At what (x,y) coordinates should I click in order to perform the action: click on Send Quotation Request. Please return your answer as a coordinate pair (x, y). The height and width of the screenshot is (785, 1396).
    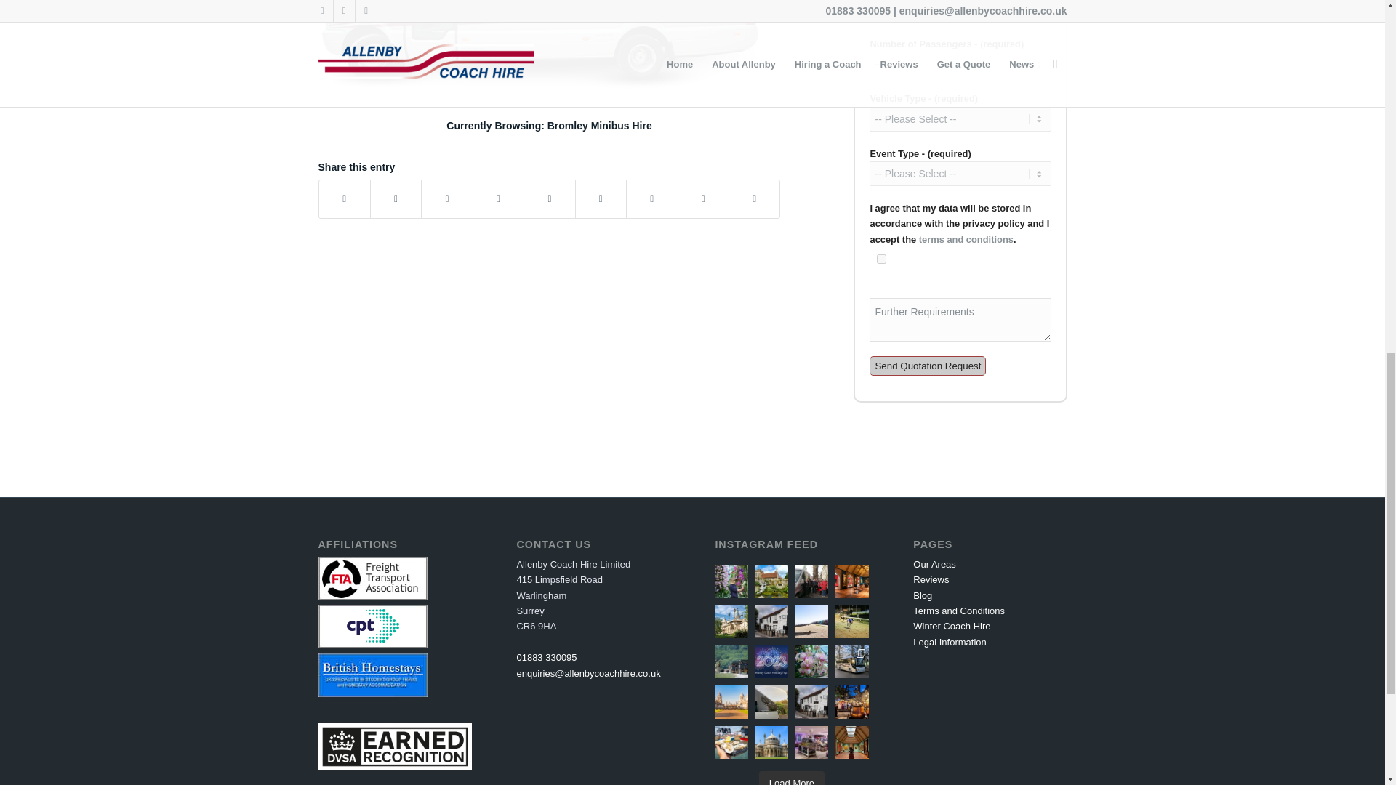
    Looking at the image, I should click on (928, 366).